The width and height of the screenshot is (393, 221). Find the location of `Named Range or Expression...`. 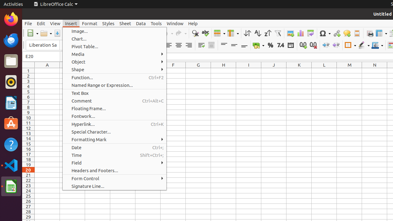

Named Range or Expression... is located at coordinates (115, 85).